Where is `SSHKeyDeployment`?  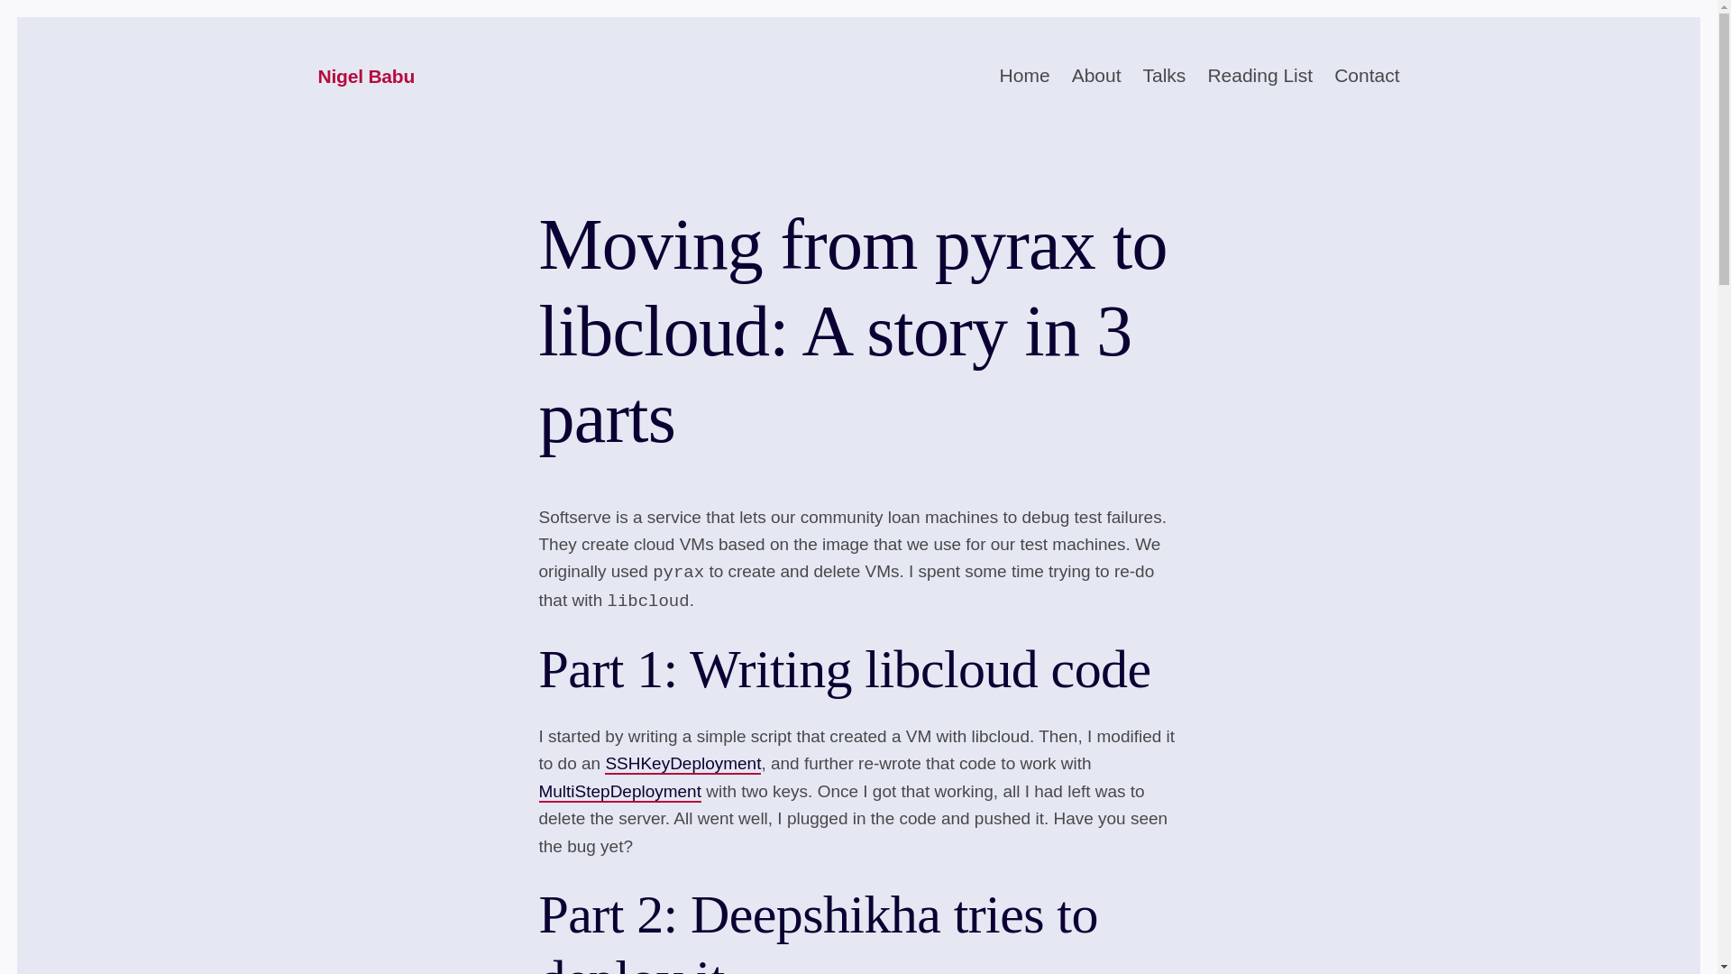
SSHKeyDeployment is located at coordinates (682, 763).